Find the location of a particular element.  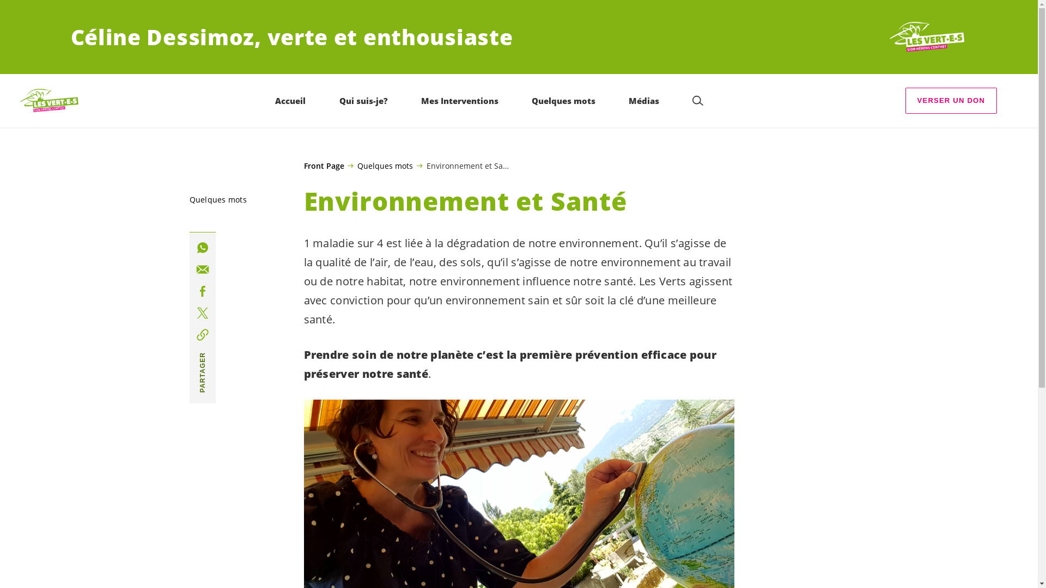

Partage ce site sur Facebook is located at coordinates (203, 291).